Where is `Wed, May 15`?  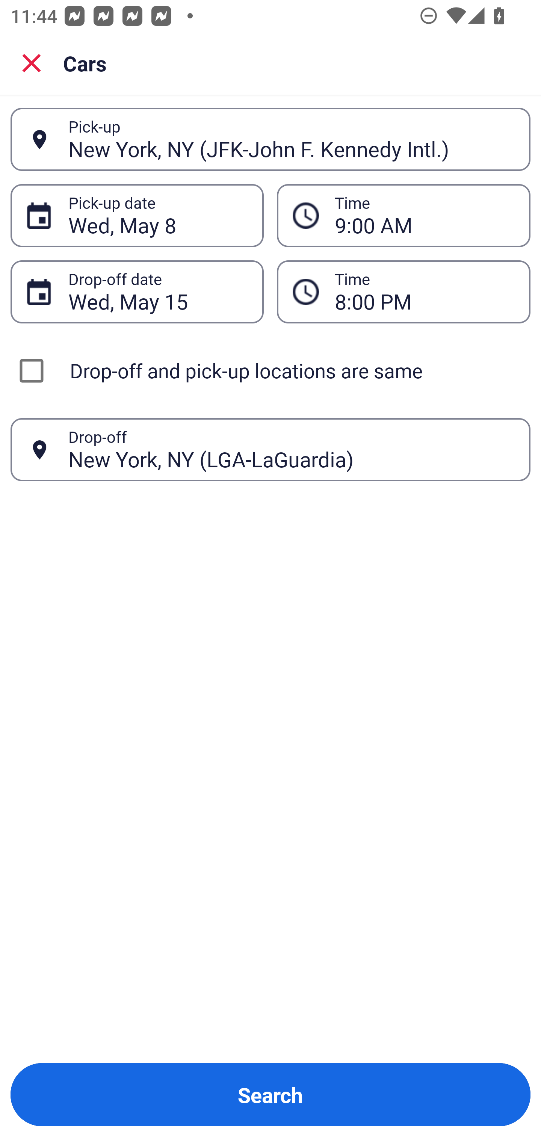 Wed, May 15 is located at coordinates (158, 292).